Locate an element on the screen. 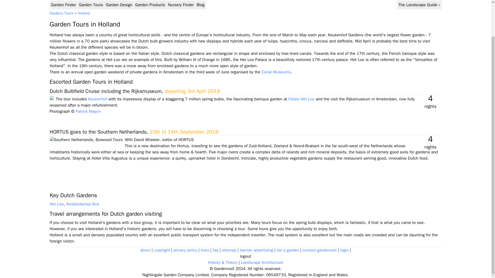  Garden Tours is located at coordinates (91, 5).